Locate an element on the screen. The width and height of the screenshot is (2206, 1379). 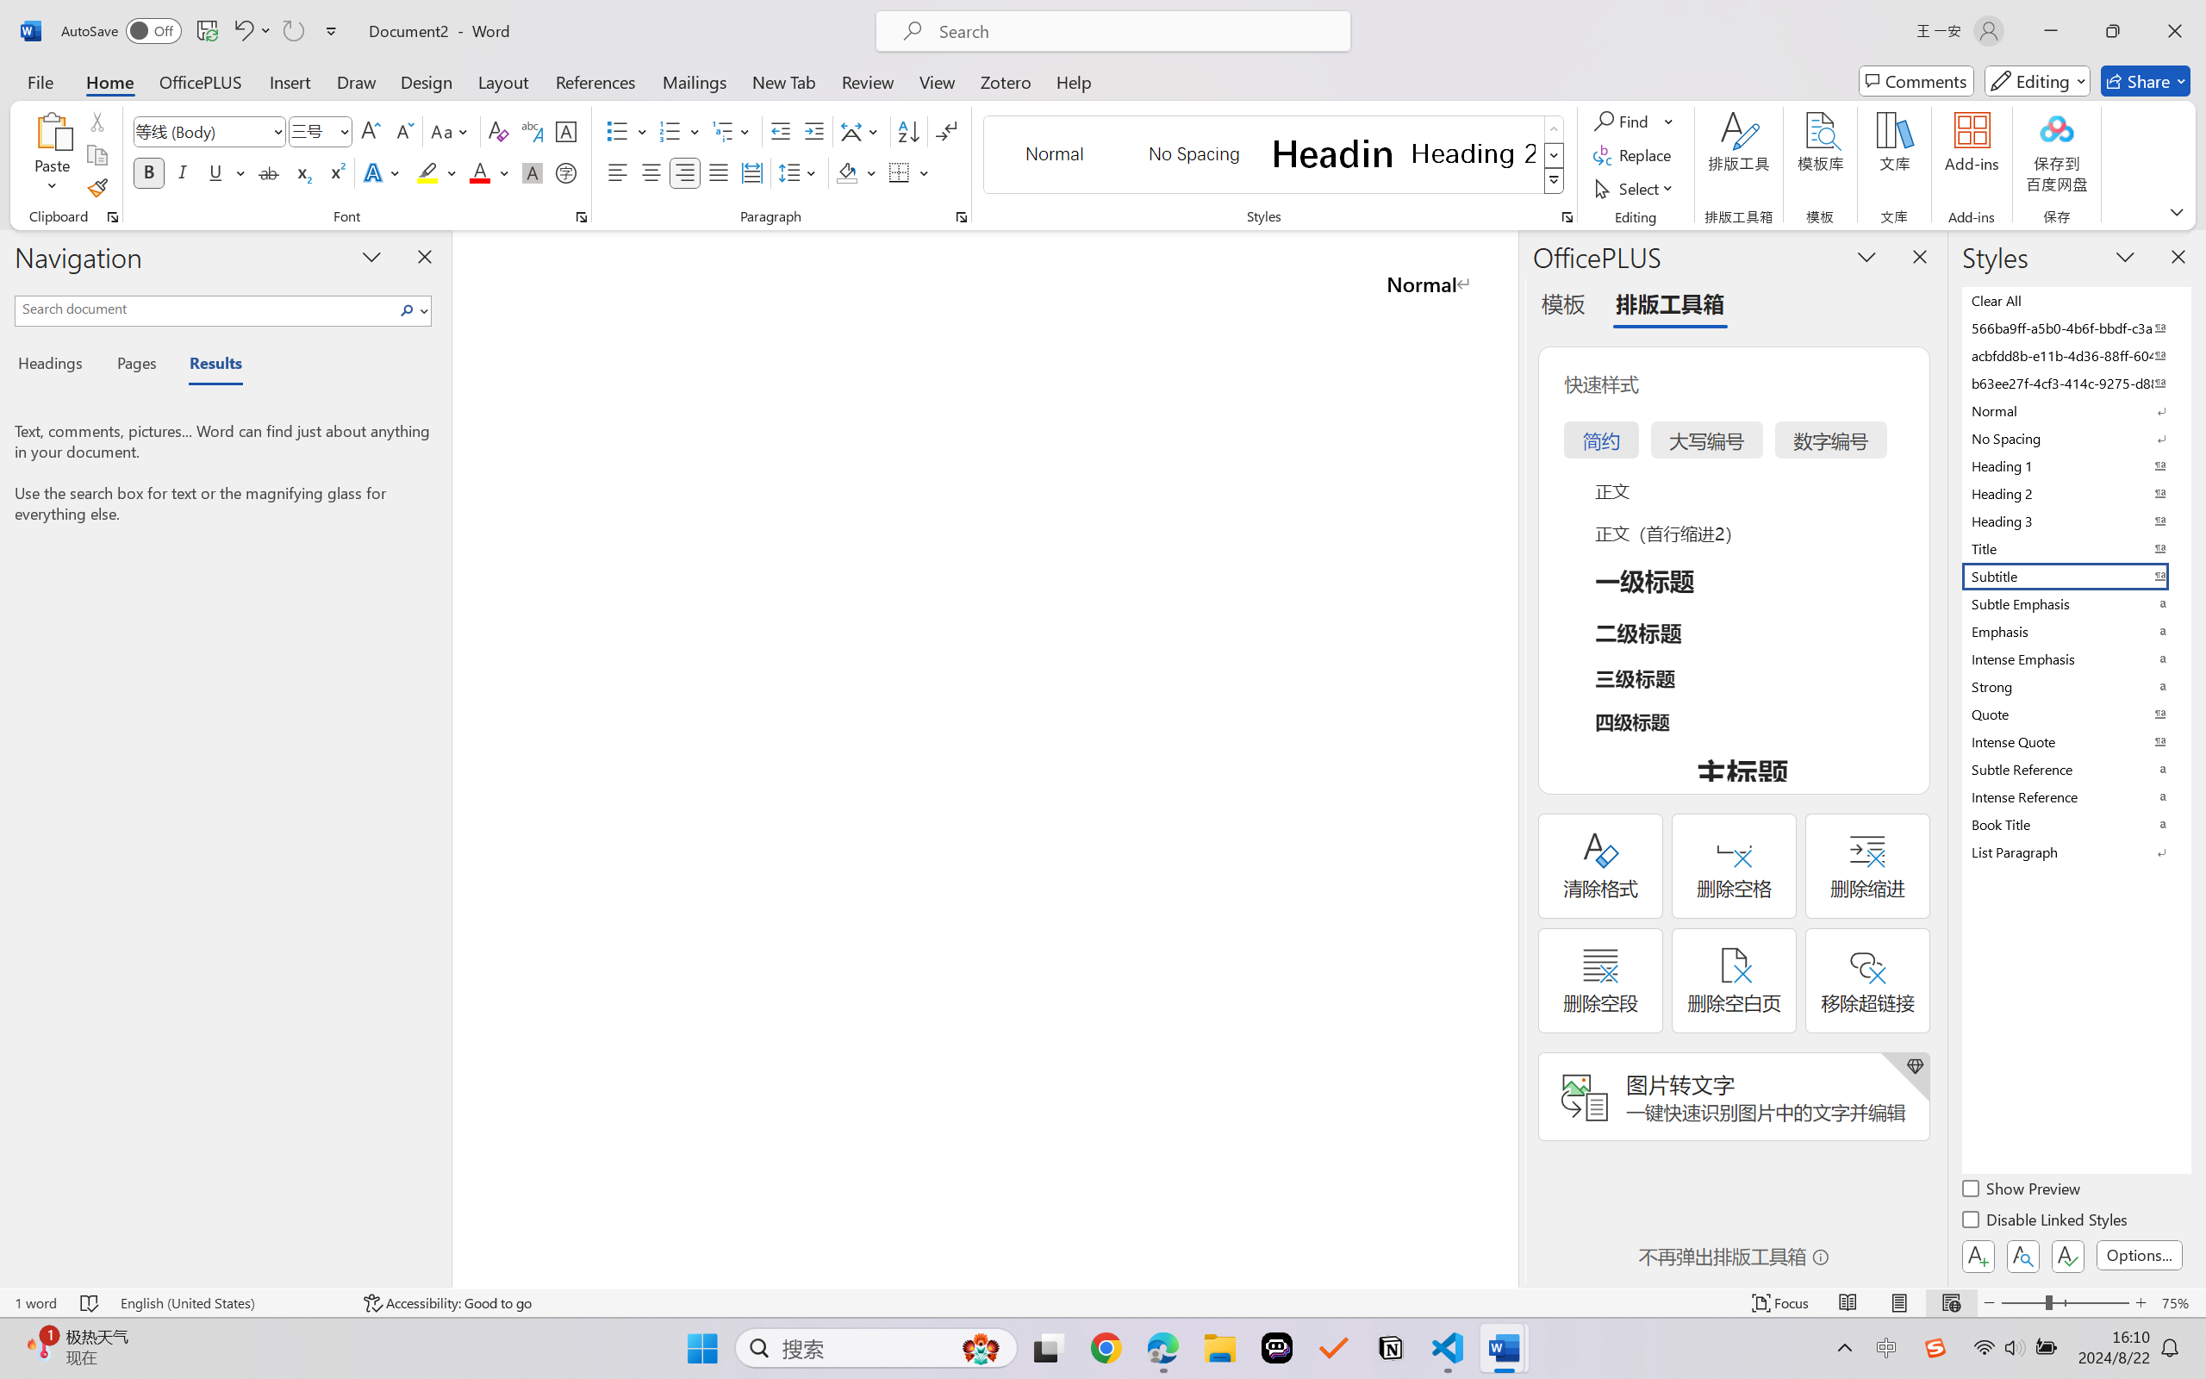
Heading 3 is located at coordinates (2075, 521).